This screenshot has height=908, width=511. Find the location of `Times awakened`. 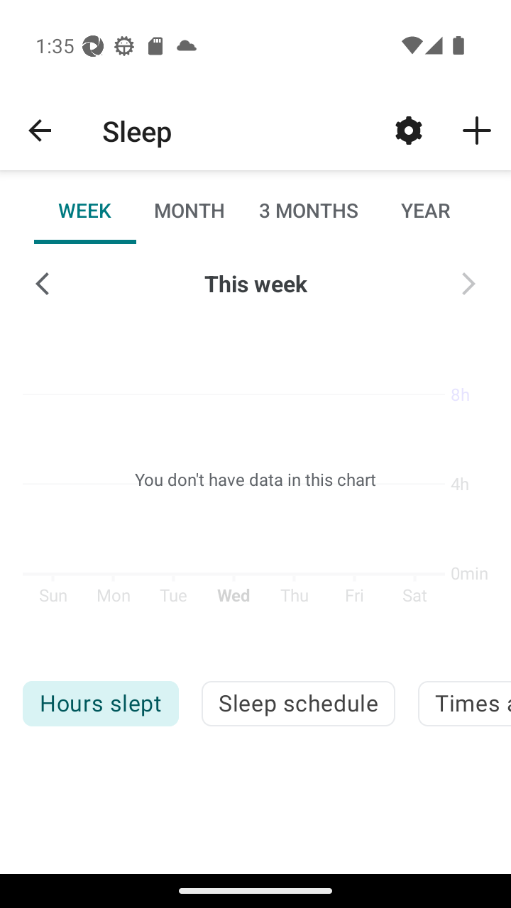

Times awakened is located at coordinates (464, 704).